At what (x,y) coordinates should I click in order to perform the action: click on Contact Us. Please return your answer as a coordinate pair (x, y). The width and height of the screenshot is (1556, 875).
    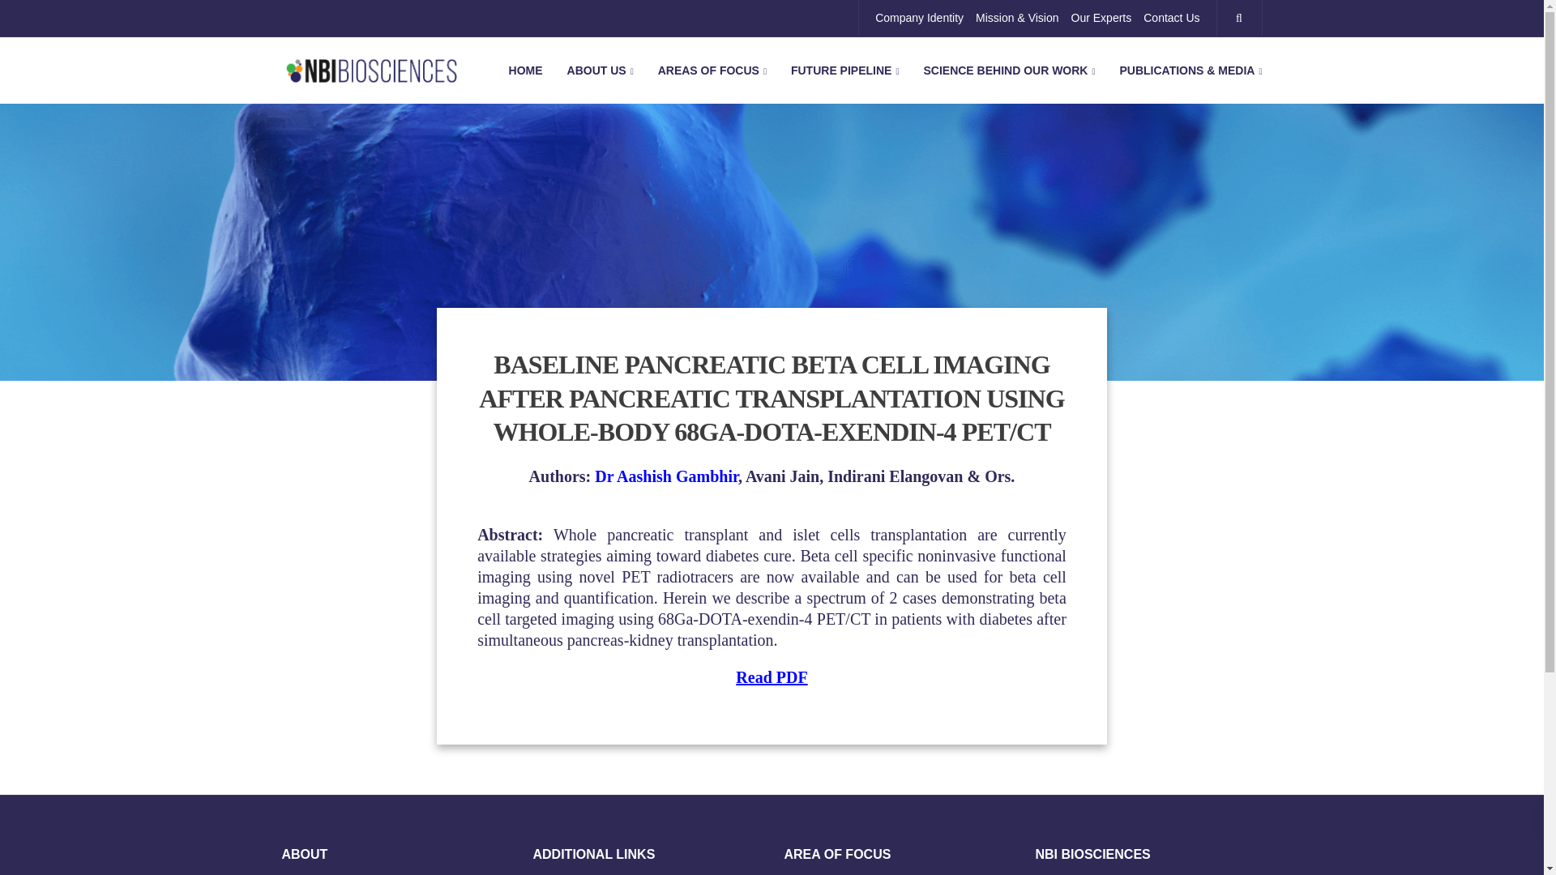
    Looking at the image, I should click on (1172, 18).